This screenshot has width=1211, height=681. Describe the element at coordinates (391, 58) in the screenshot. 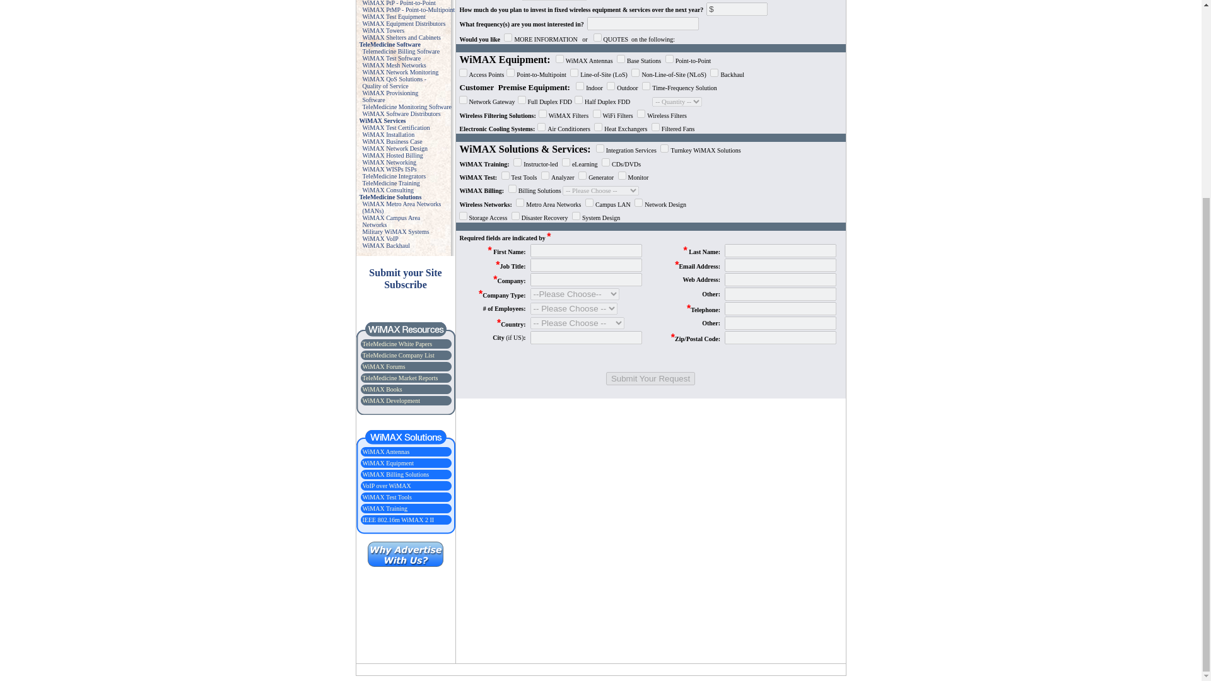

I see `WiMAX Test Software` at that location.